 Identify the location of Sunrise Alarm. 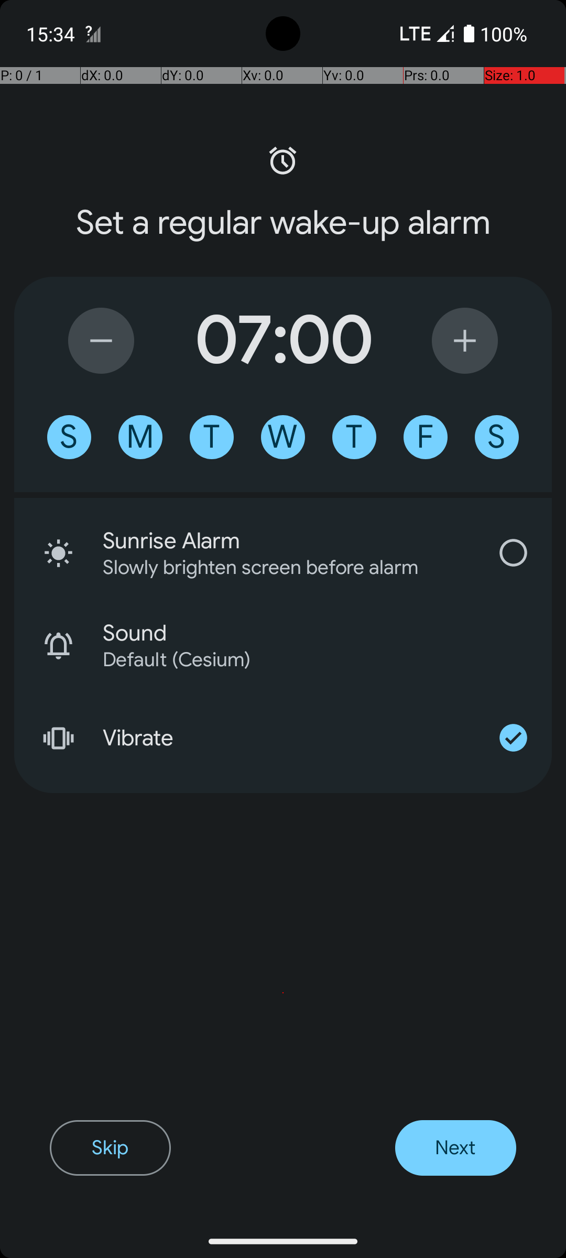
(289, 541).